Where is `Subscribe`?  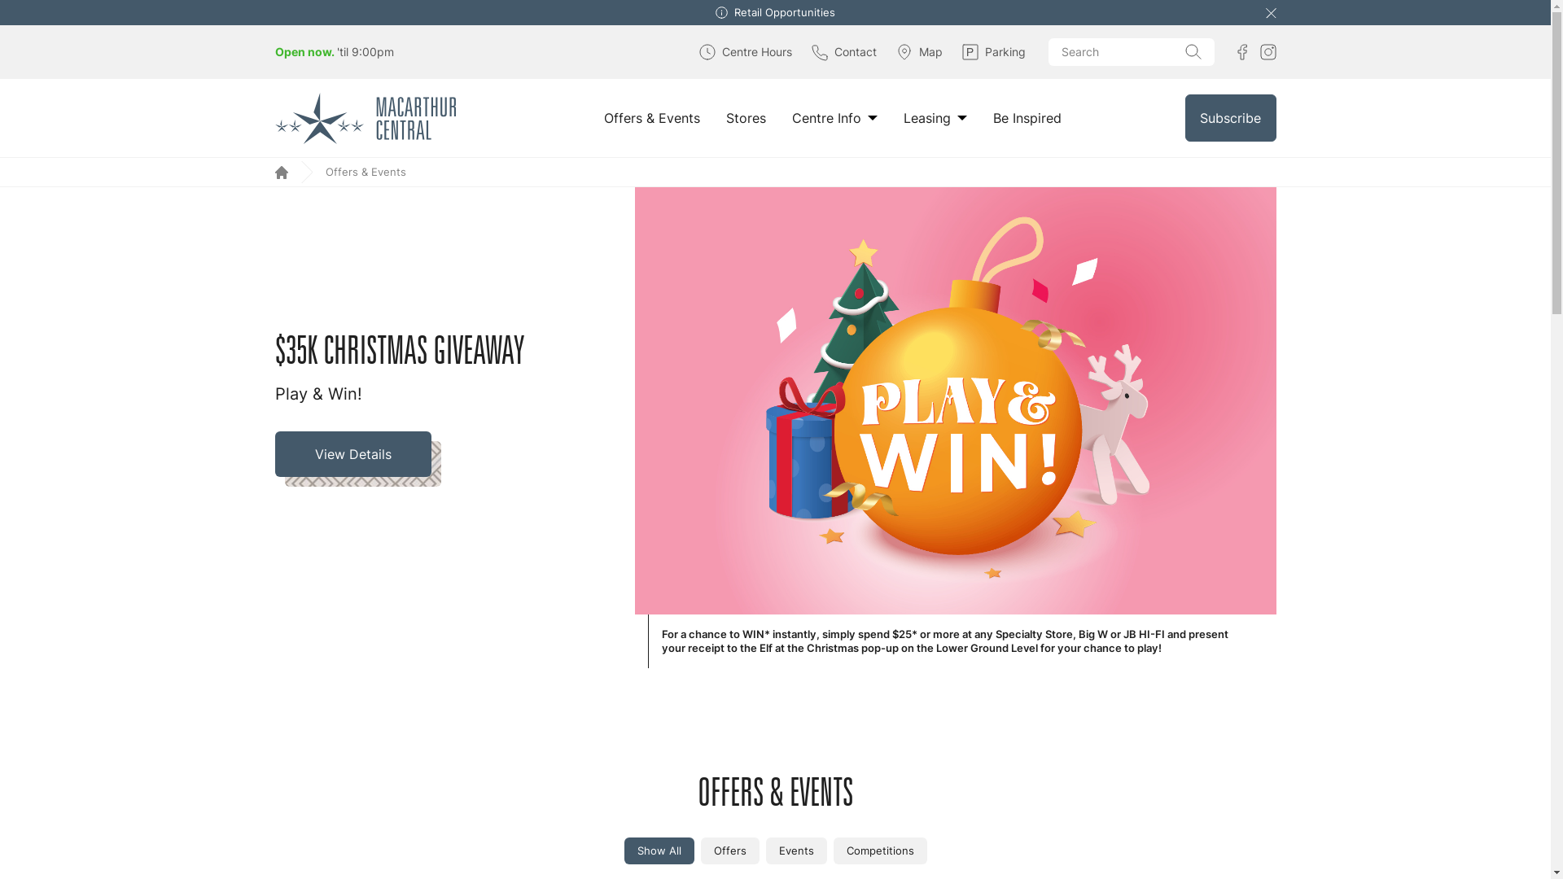
Subscribe is located at coordinates (1231, 118).